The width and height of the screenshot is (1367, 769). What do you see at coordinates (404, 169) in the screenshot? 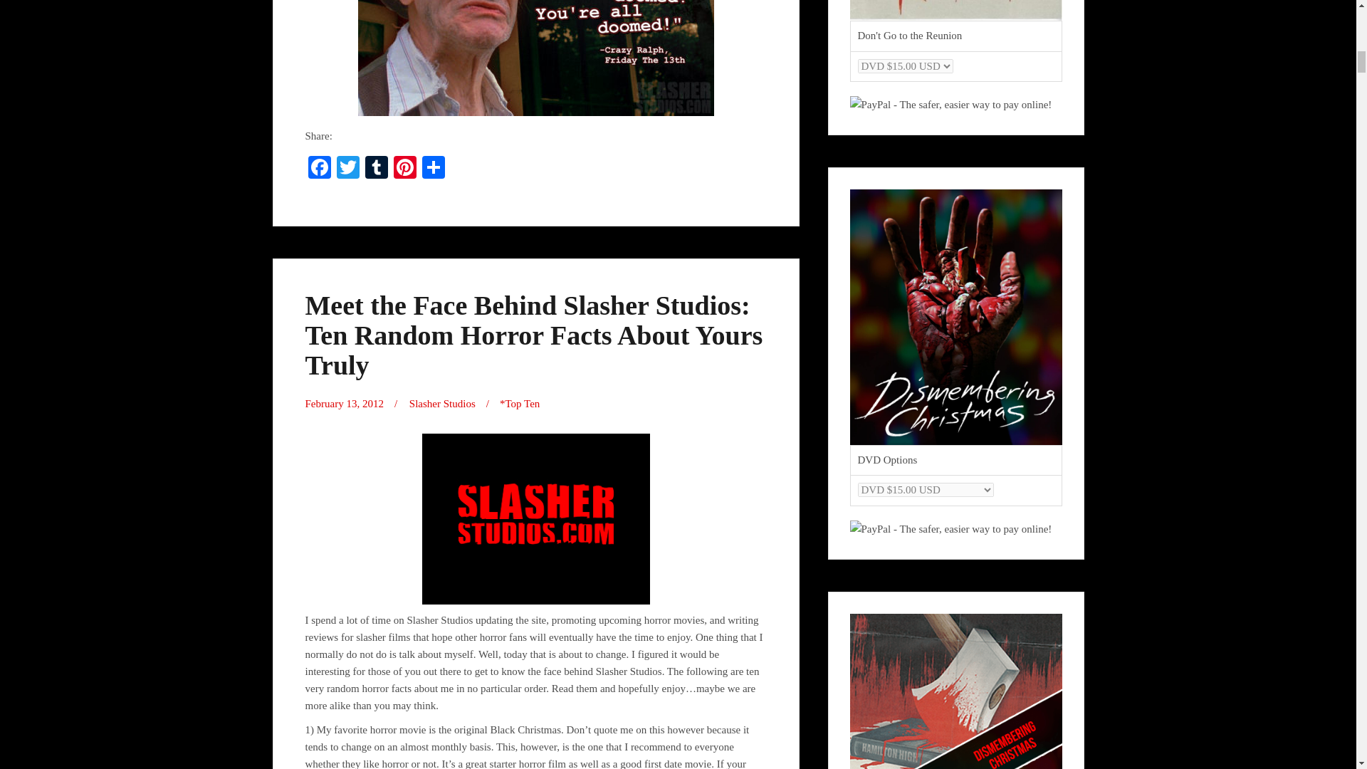
I see `Pinterest` at bounding box center [404, 169].